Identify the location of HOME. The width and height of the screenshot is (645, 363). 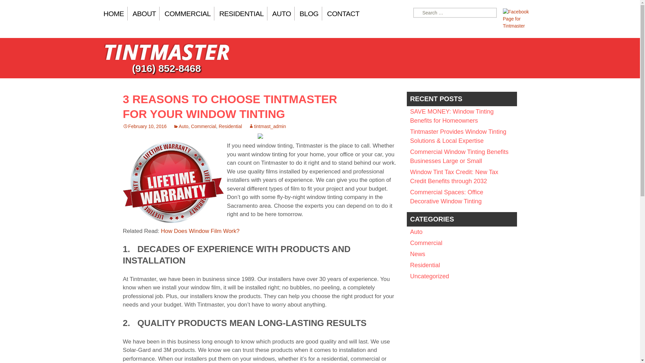
(116, 13).